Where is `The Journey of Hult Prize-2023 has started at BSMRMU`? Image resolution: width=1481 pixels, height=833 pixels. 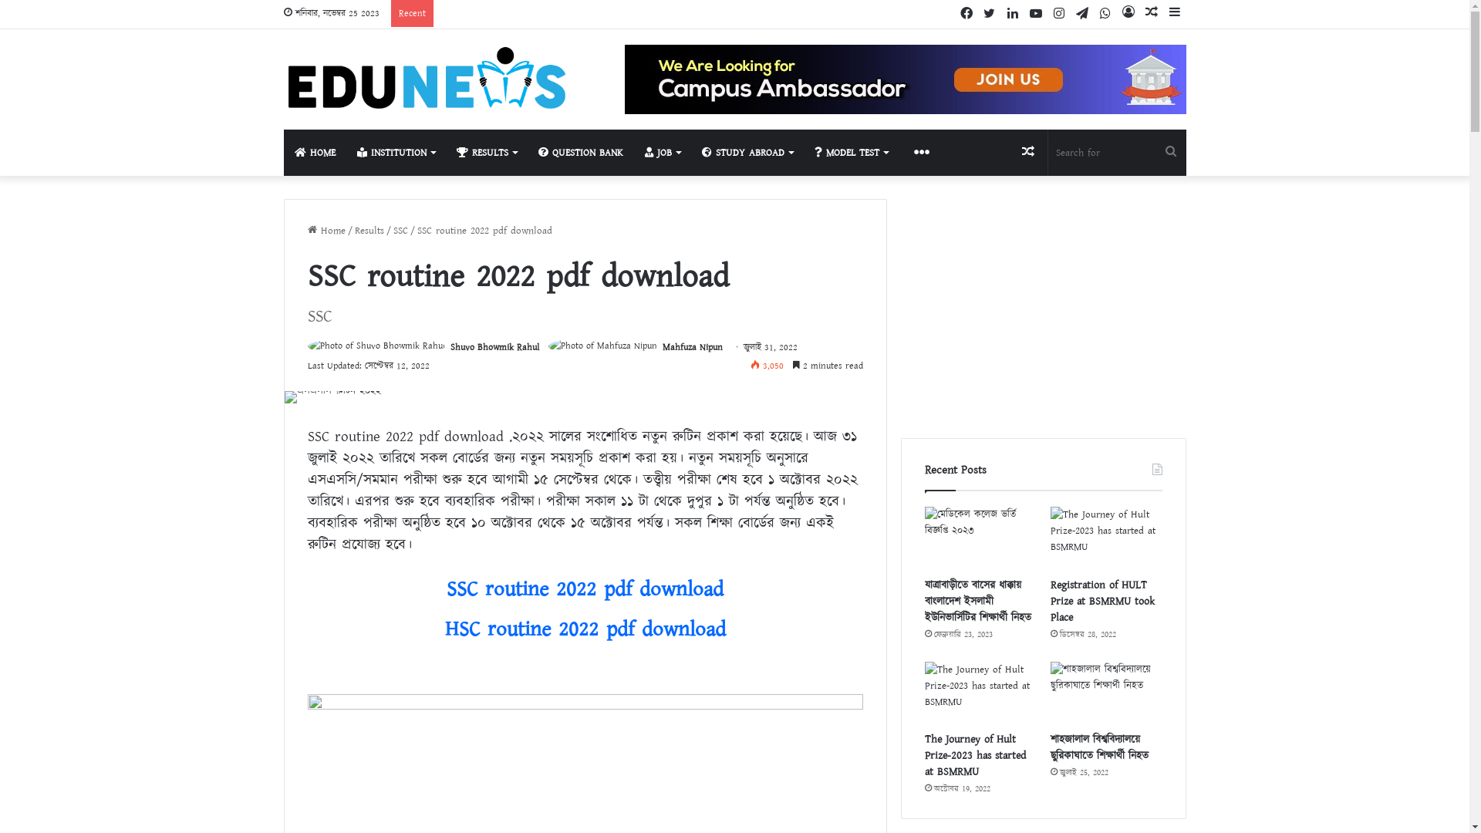 The Journey of Hult Prize-2023 has started at BSMRMU is located at coordinates (975, 756).